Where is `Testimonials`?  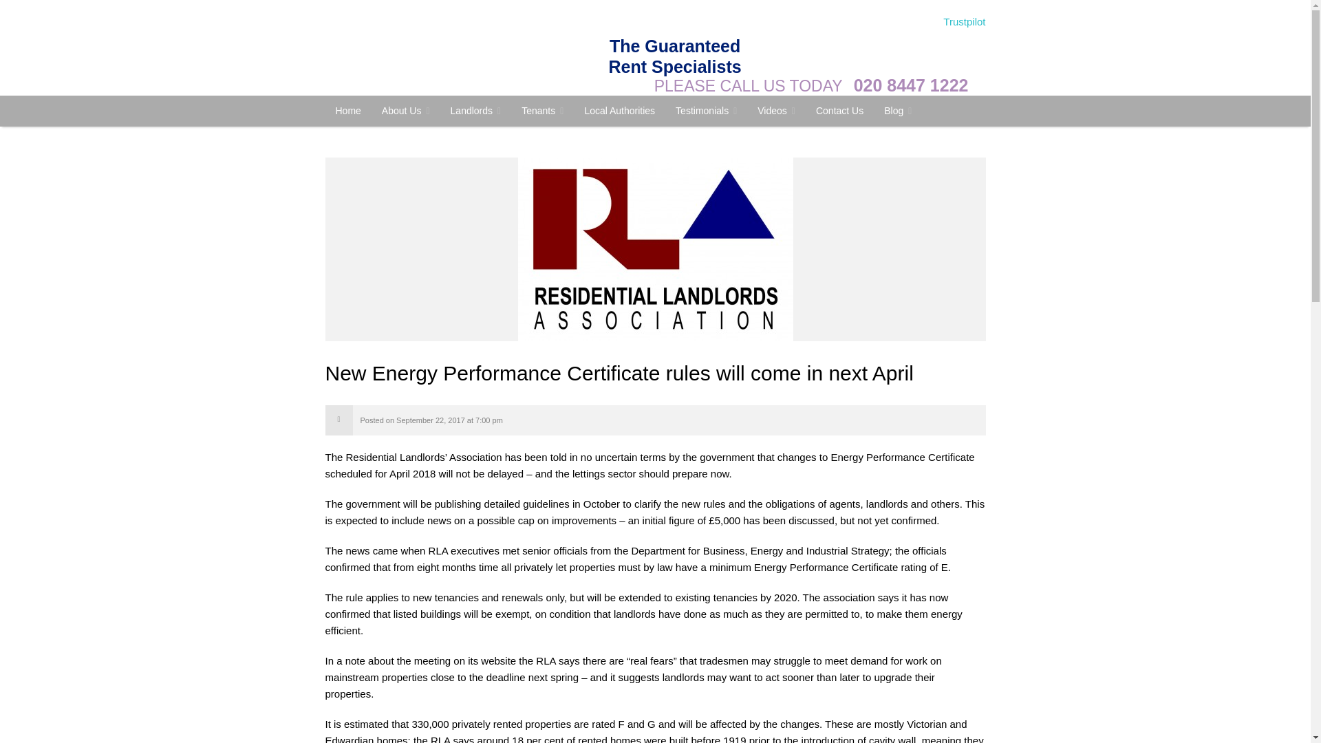
Testimonials is located at coordinates (706, 111).